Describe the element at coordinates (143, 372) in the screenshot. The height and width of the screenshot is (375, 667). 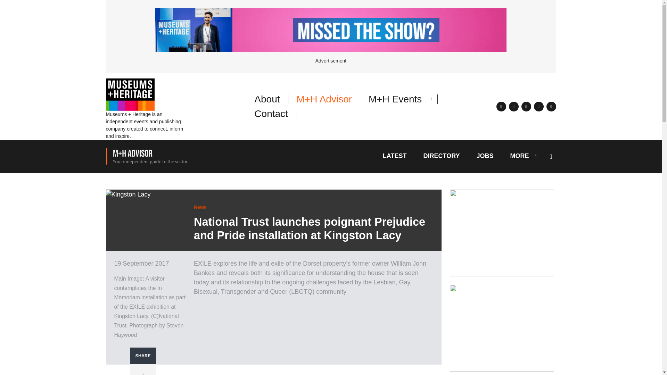
I see `Twitter` at that location.